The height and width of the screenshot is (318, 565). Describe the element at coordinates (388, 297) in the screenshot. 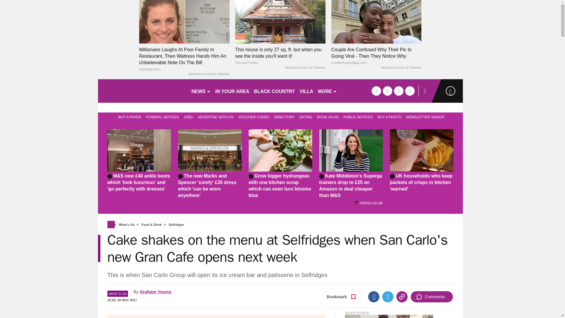

I see `Twitter` at that location.